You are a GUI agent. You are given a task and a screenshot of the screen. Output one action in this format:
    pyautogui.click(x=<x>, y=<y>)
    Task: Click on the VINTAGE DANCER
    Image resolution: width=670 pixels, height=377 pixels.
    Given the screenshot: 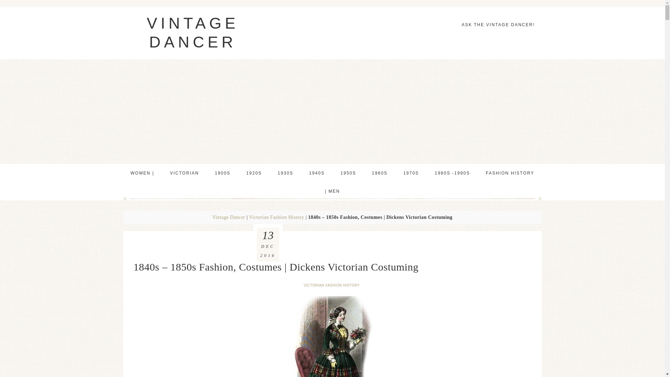 What is the action you would take?
    pyautogui.click(x=193, y=32)
    